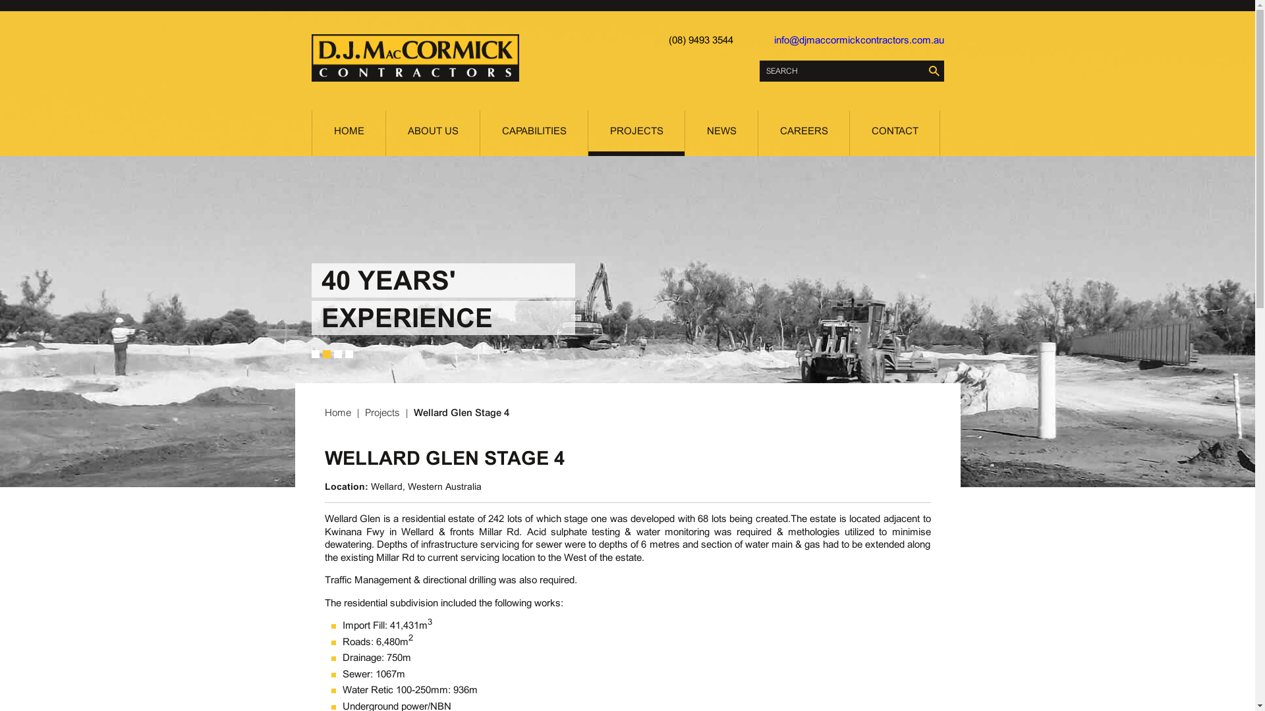  I want to click on Home, so click(339, 412).